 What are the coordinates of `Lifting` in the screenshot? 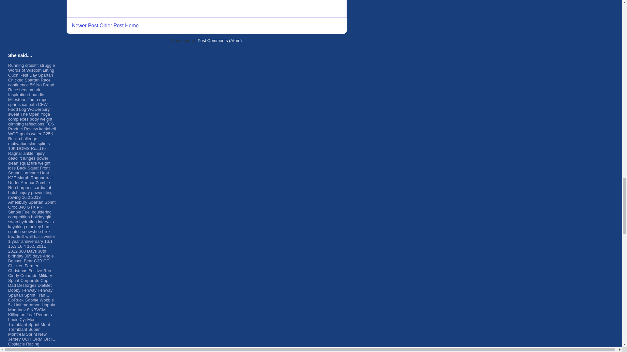 It's located at (48, 70).